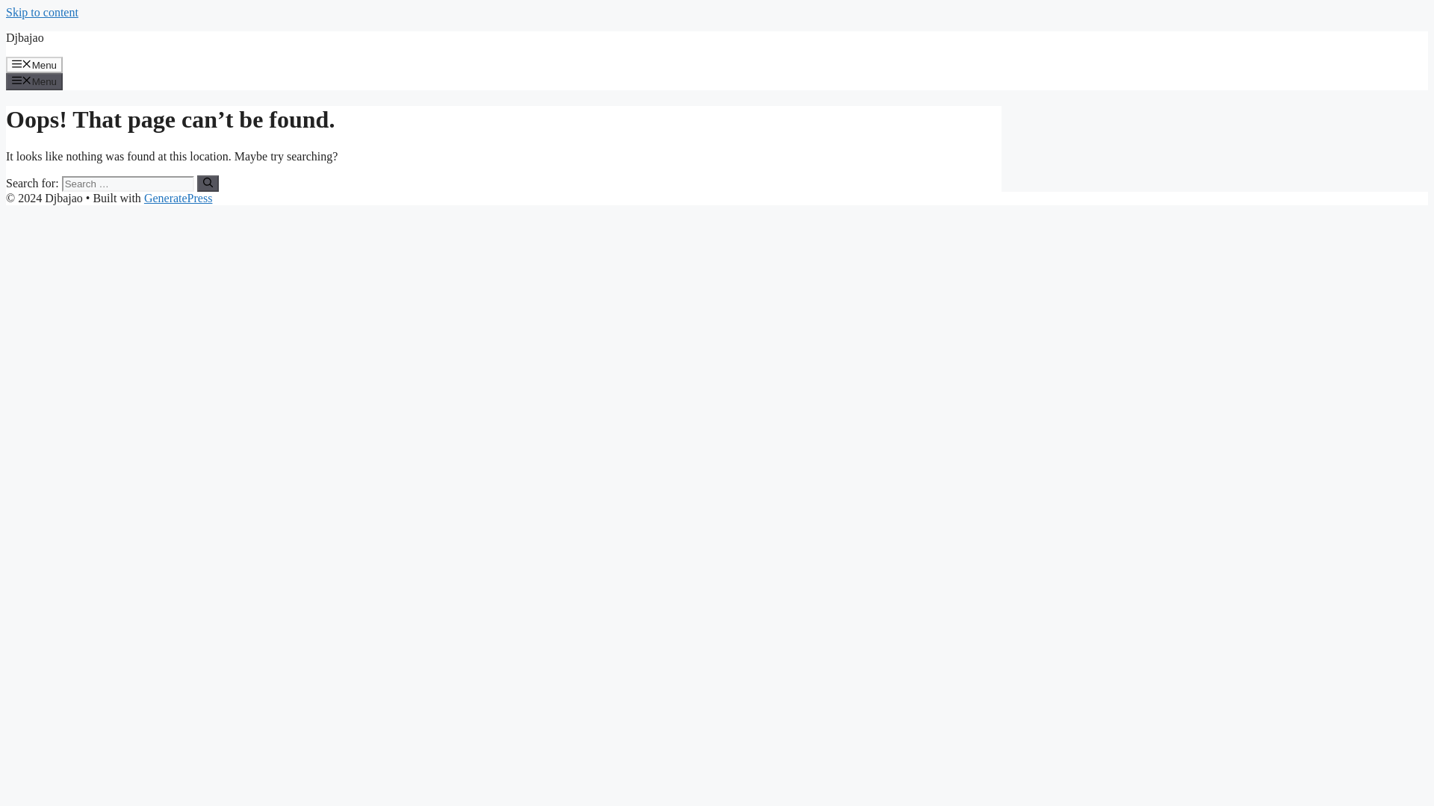  I want to click on Search for:, so click(127, 184).